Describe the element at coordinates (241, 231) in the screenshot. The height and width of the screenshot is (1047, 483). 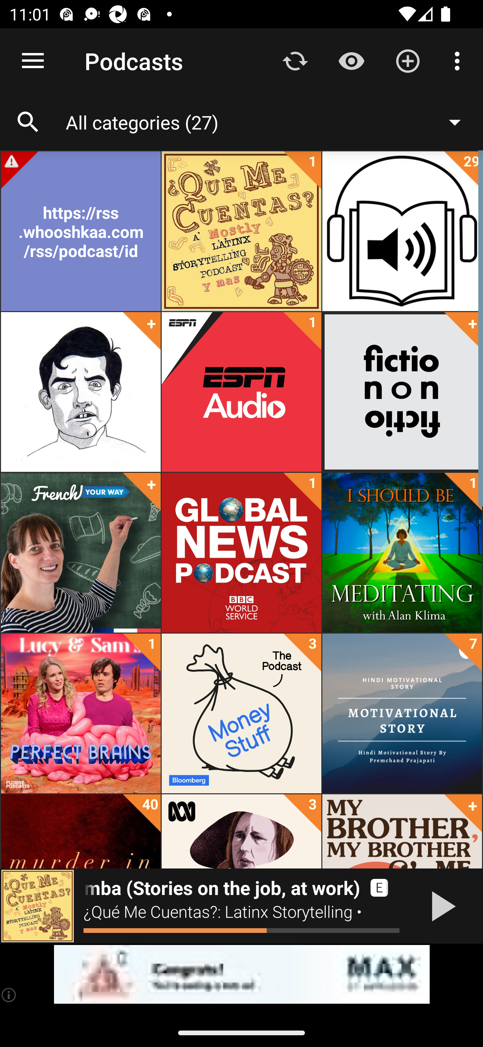
I see `¿Qué Me Cuentas?: Latinx Storytelling 1` at that location.